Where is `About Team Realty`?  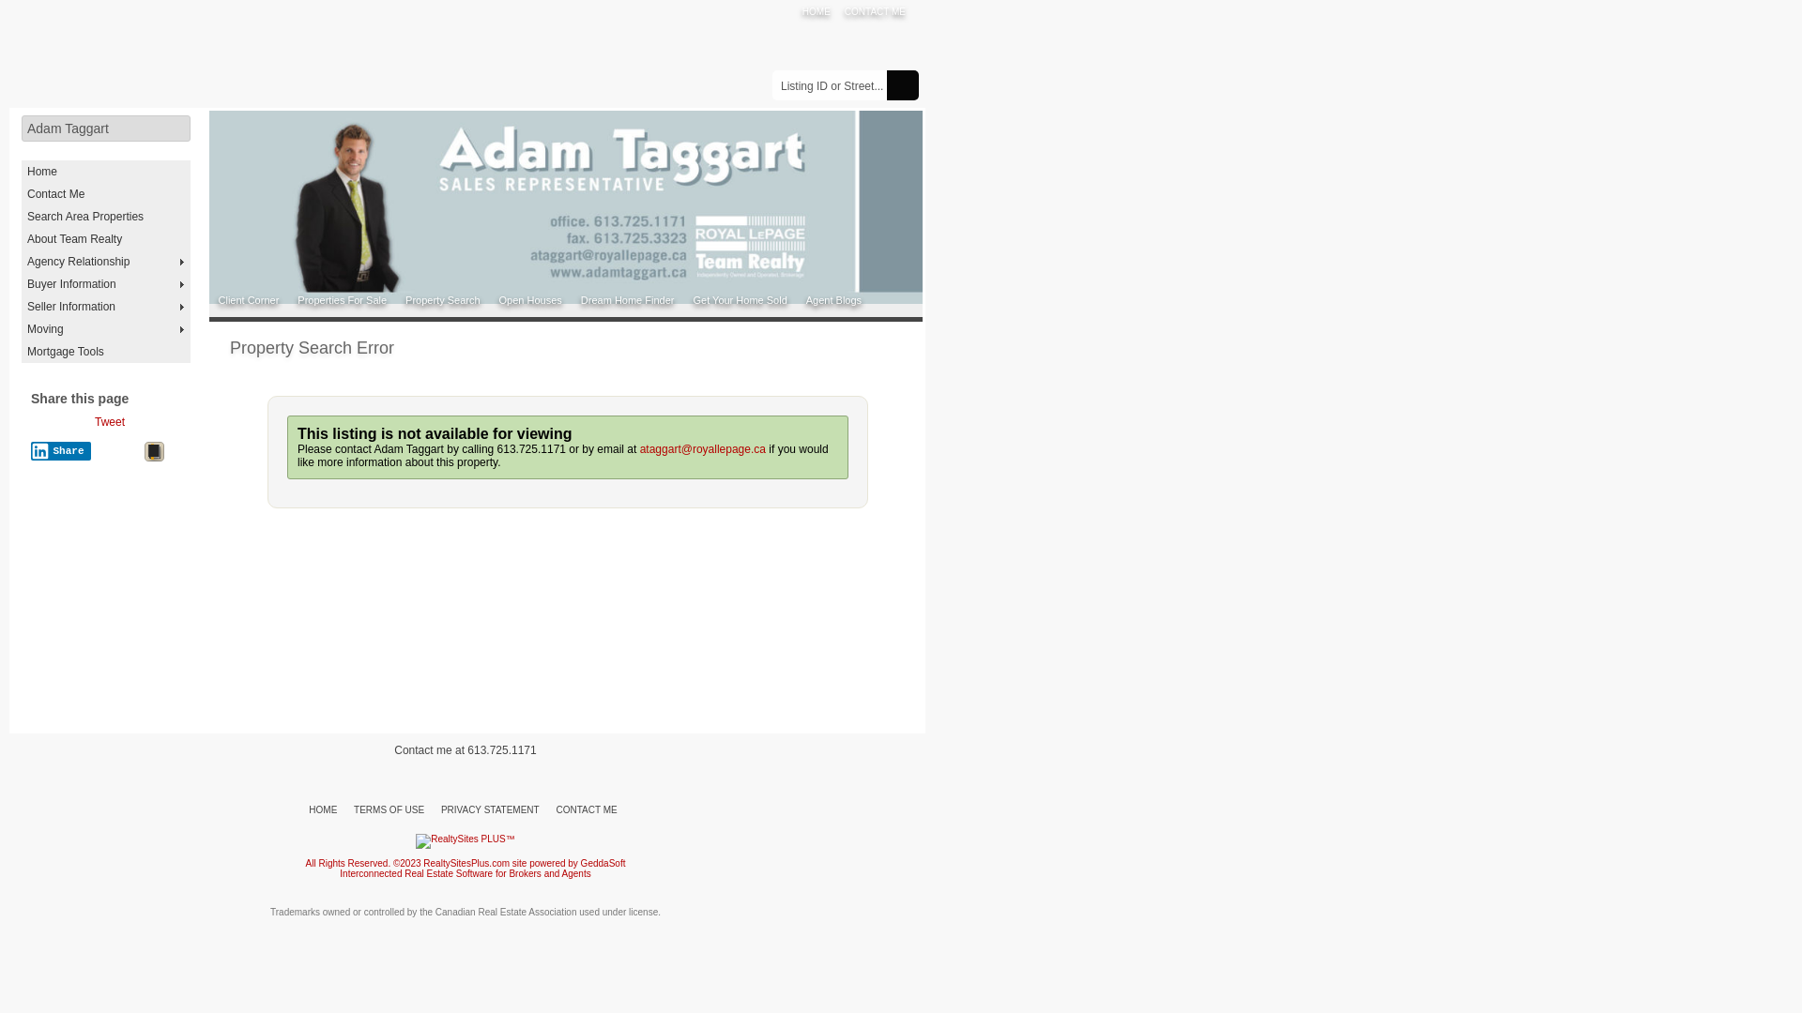
About Team Realty is located at coordinates (106, 239).